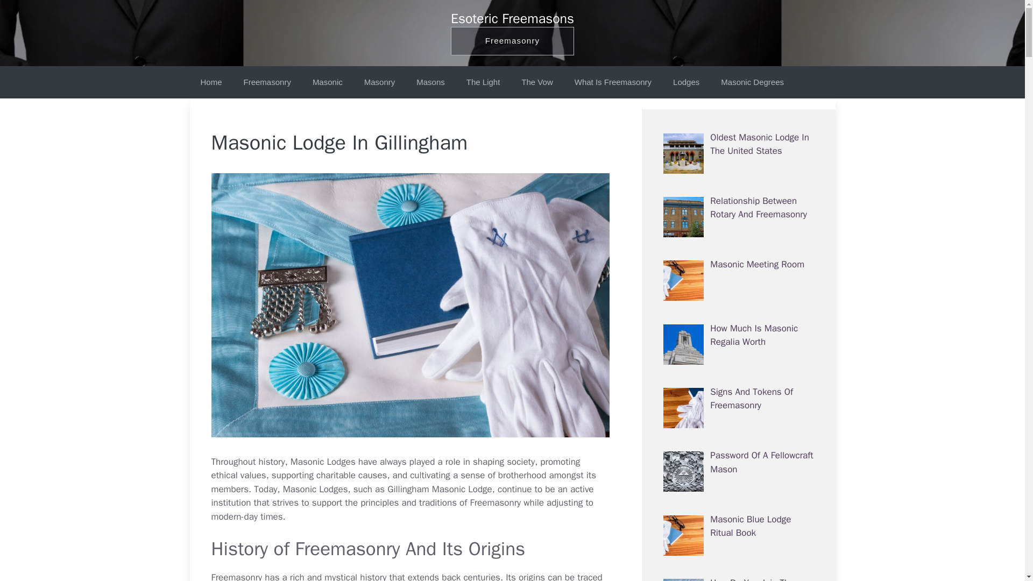  What do you see at coordinates (379, 82) in the screenshot?
I see `Masonry` at bounding box center [379, 82].